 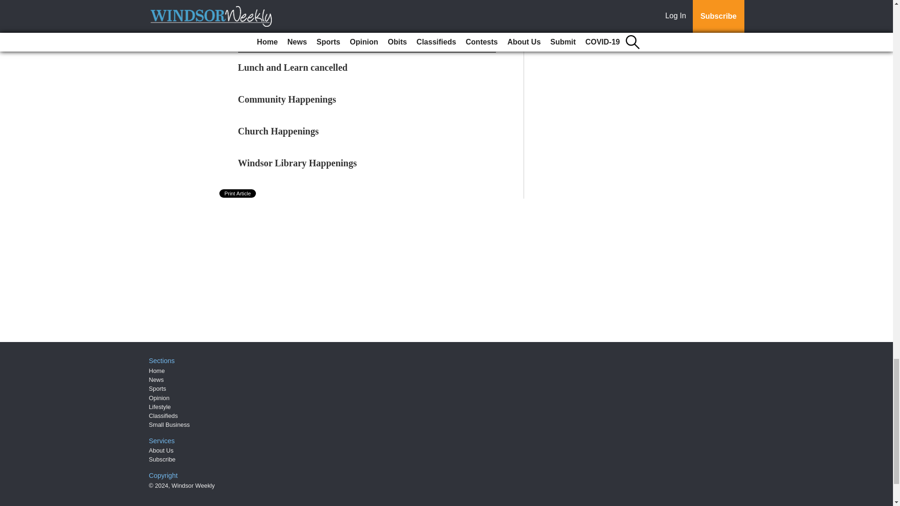 I want to click on Lifestyle, so click(x=160, y=407).